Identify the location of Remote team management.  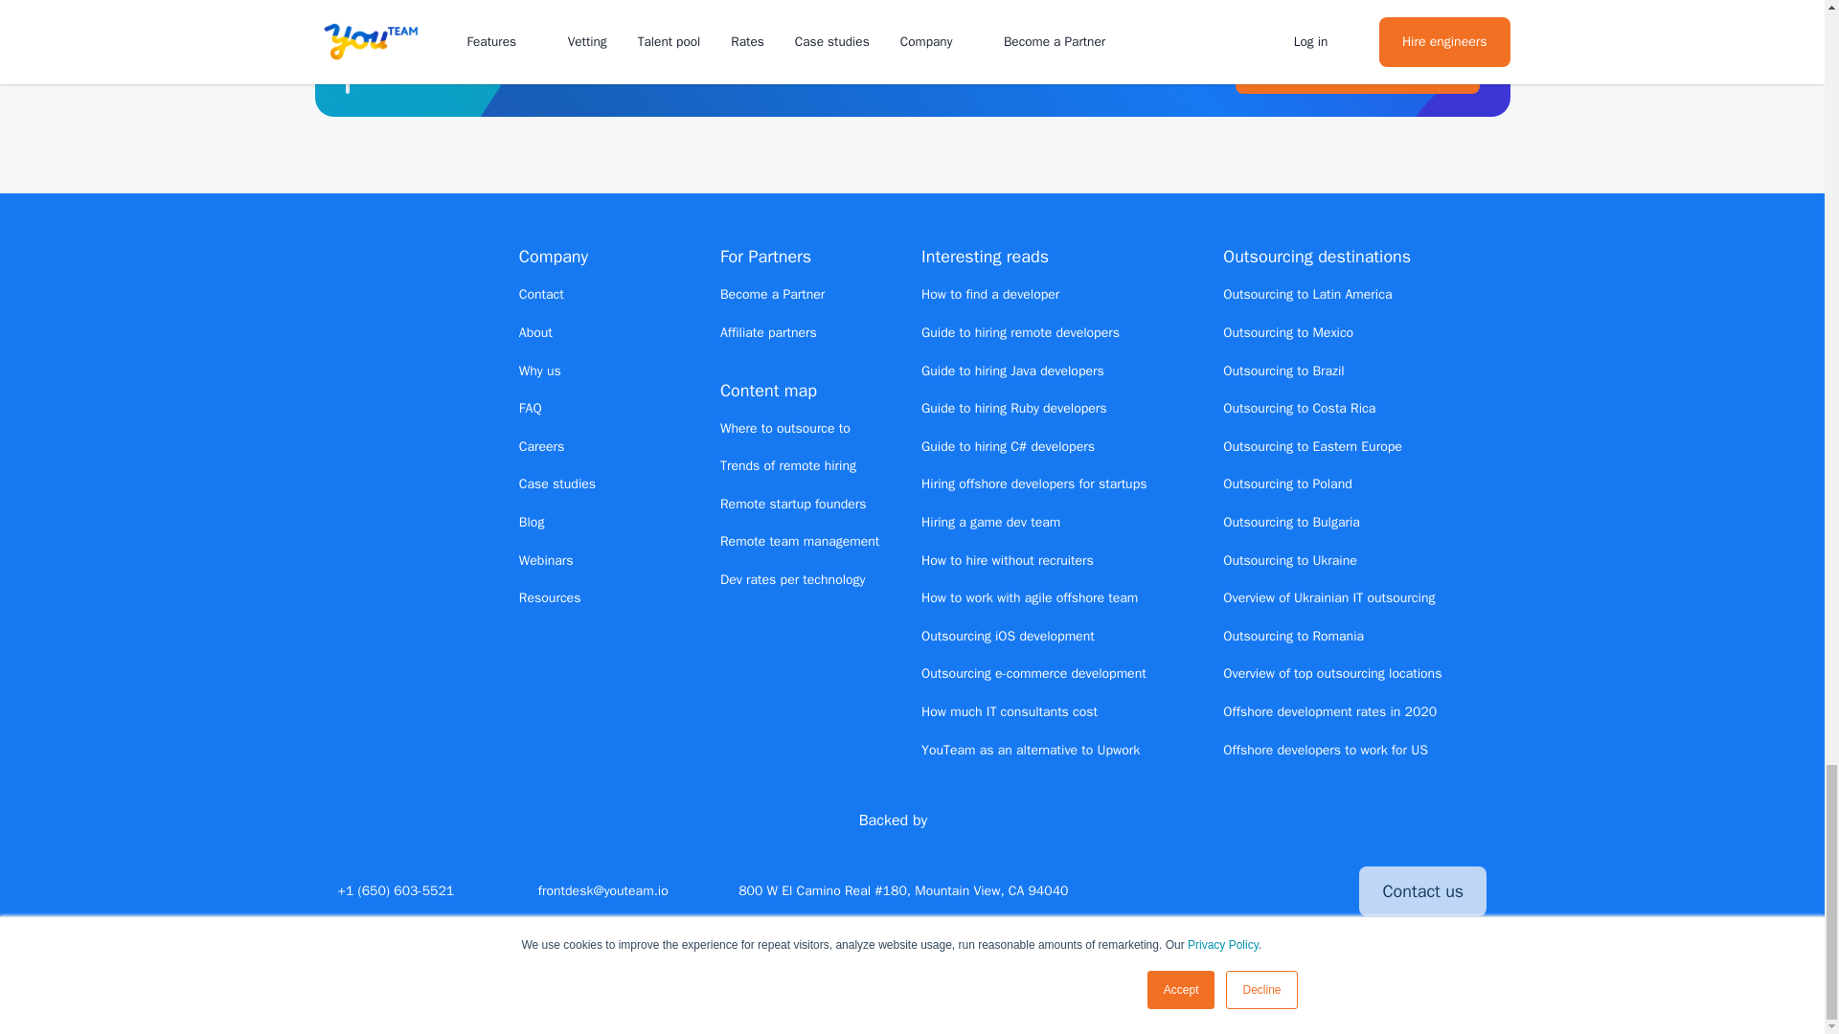
(799, 541).